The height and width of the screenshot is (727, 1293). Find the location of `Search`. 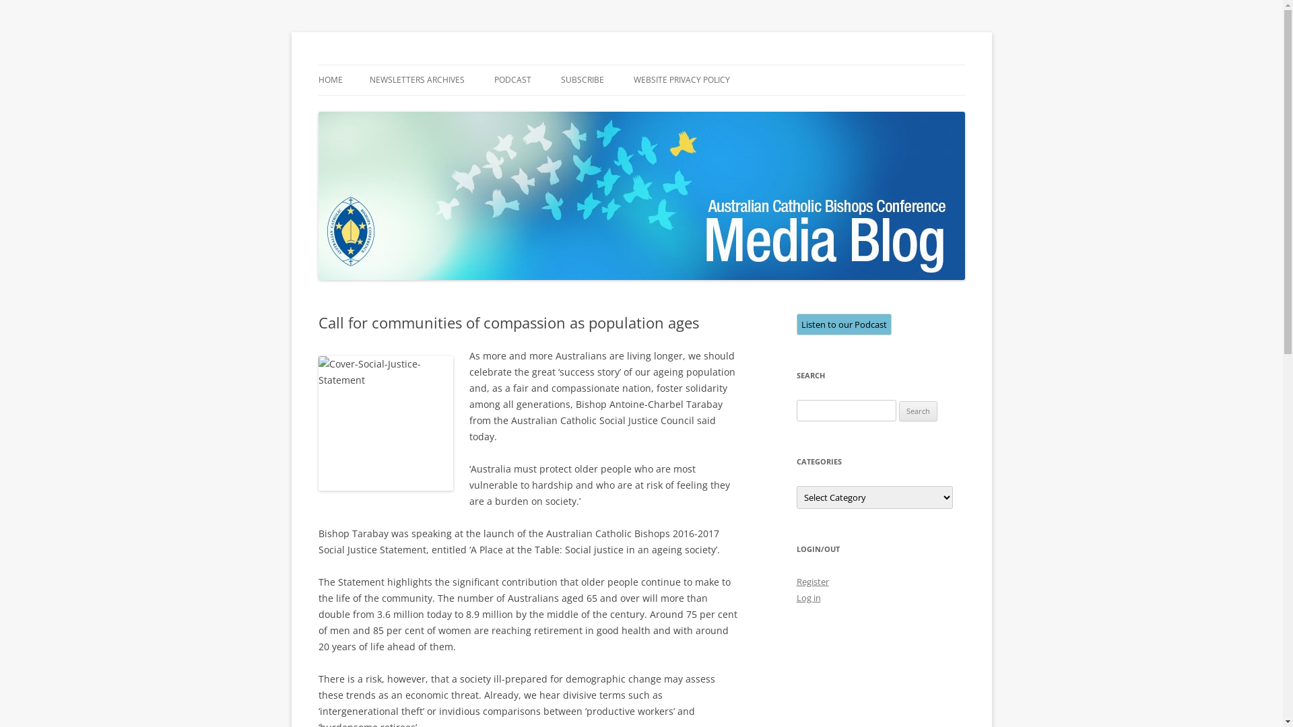

Search is located at coordinates (919, 411).